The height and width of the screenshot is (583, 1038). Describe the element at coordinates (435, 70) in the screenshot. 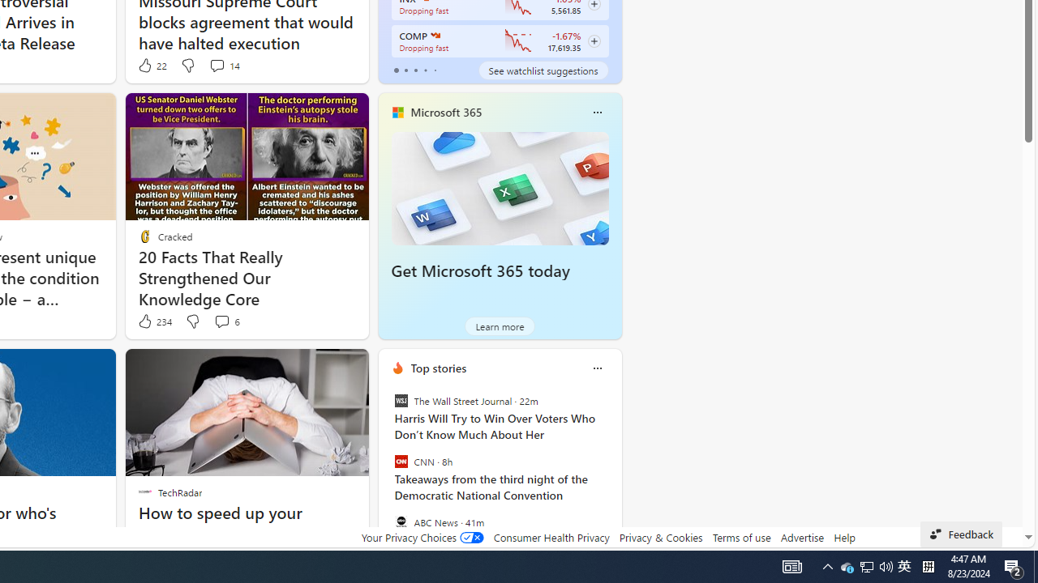

I see `tab-4` at that location.